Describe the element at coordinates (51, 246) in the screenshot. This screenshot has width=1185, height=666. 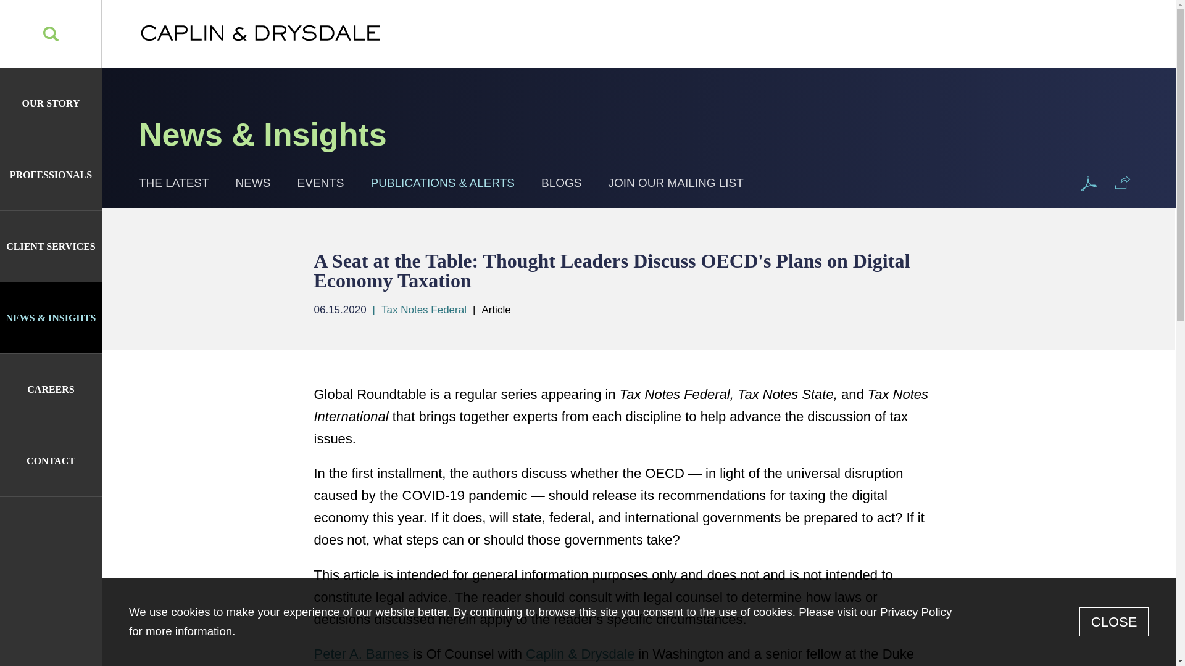
I see `CLIENT SERVICES` at that location.